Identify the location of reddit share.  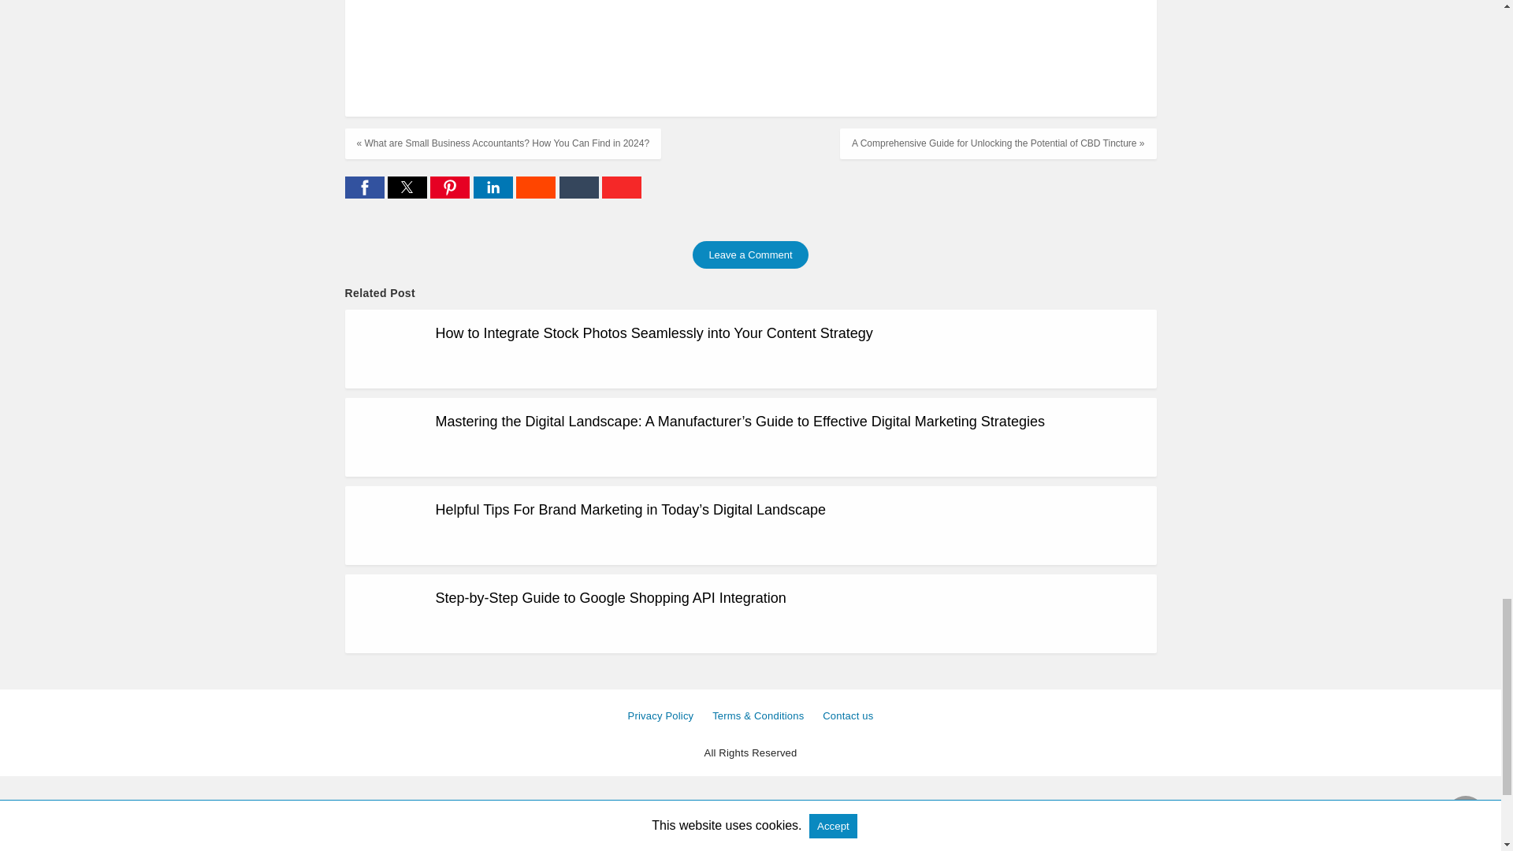
(537, 194).